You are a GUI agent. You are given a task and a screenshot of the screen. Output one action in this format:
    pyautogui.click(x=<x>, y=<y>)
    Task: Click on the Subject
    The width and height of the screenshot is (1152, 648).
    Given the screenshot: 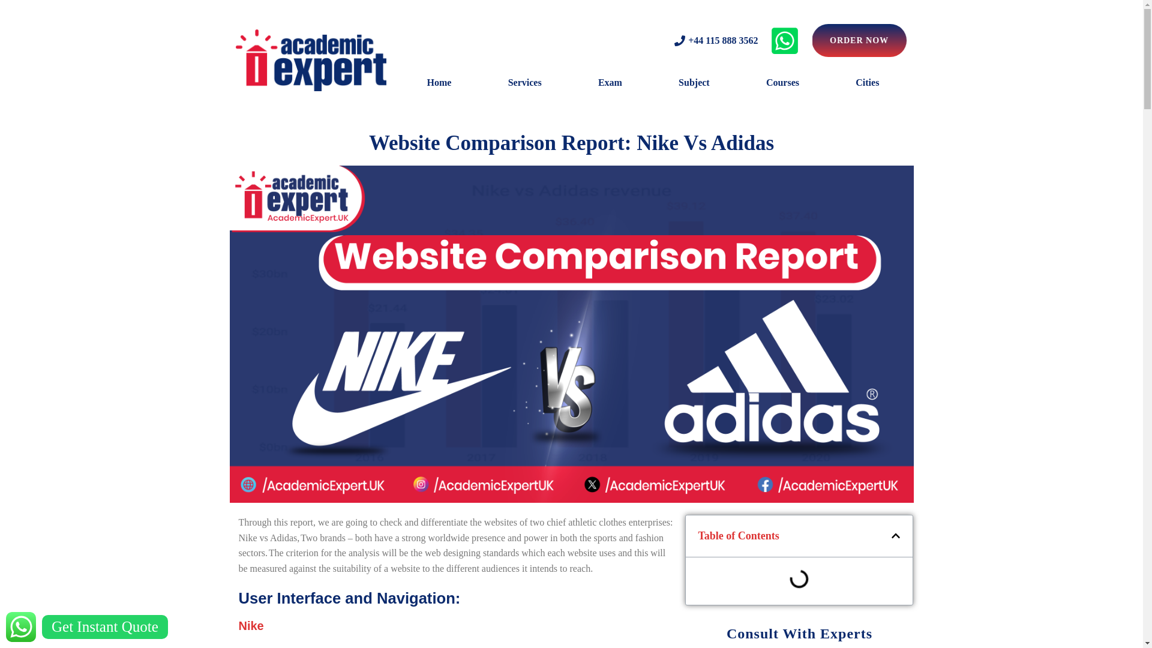 What is the action you would take?
    pyautogui.click(x=694, y=82)
    